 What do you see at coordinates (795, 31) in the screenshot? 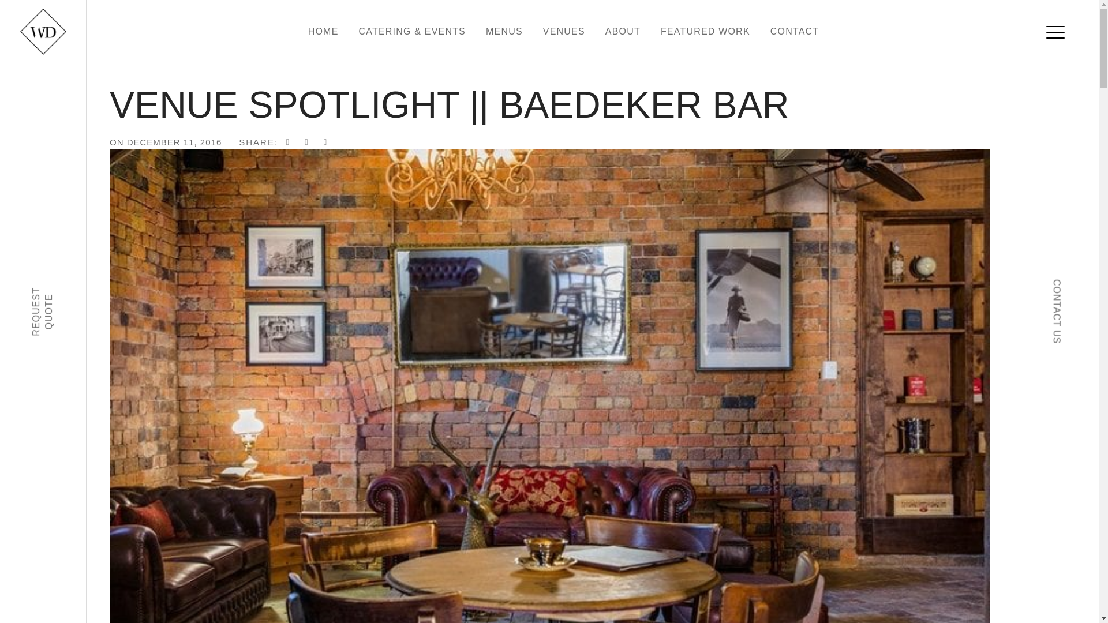
I see `CONTACT` at bounding box center [795, 31].